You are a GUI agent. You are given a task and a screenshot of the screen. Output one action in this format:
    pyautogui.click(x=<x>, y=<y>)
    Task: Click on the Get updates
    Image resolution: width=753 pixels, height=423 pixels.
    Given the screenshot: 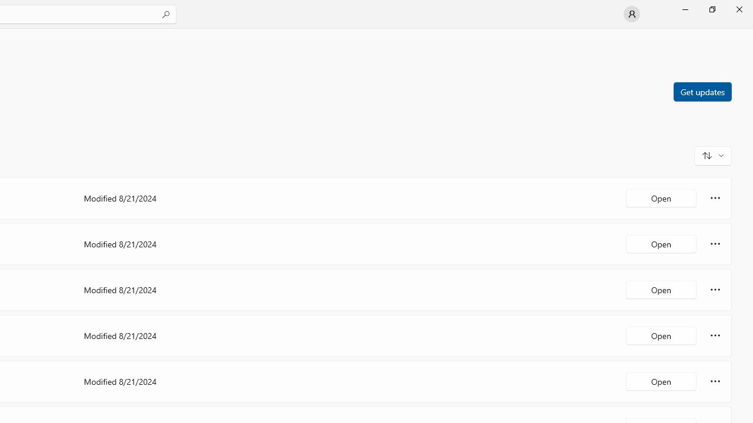 What is the action you would take?
    pyautogui.click(x=702, y=91)
    